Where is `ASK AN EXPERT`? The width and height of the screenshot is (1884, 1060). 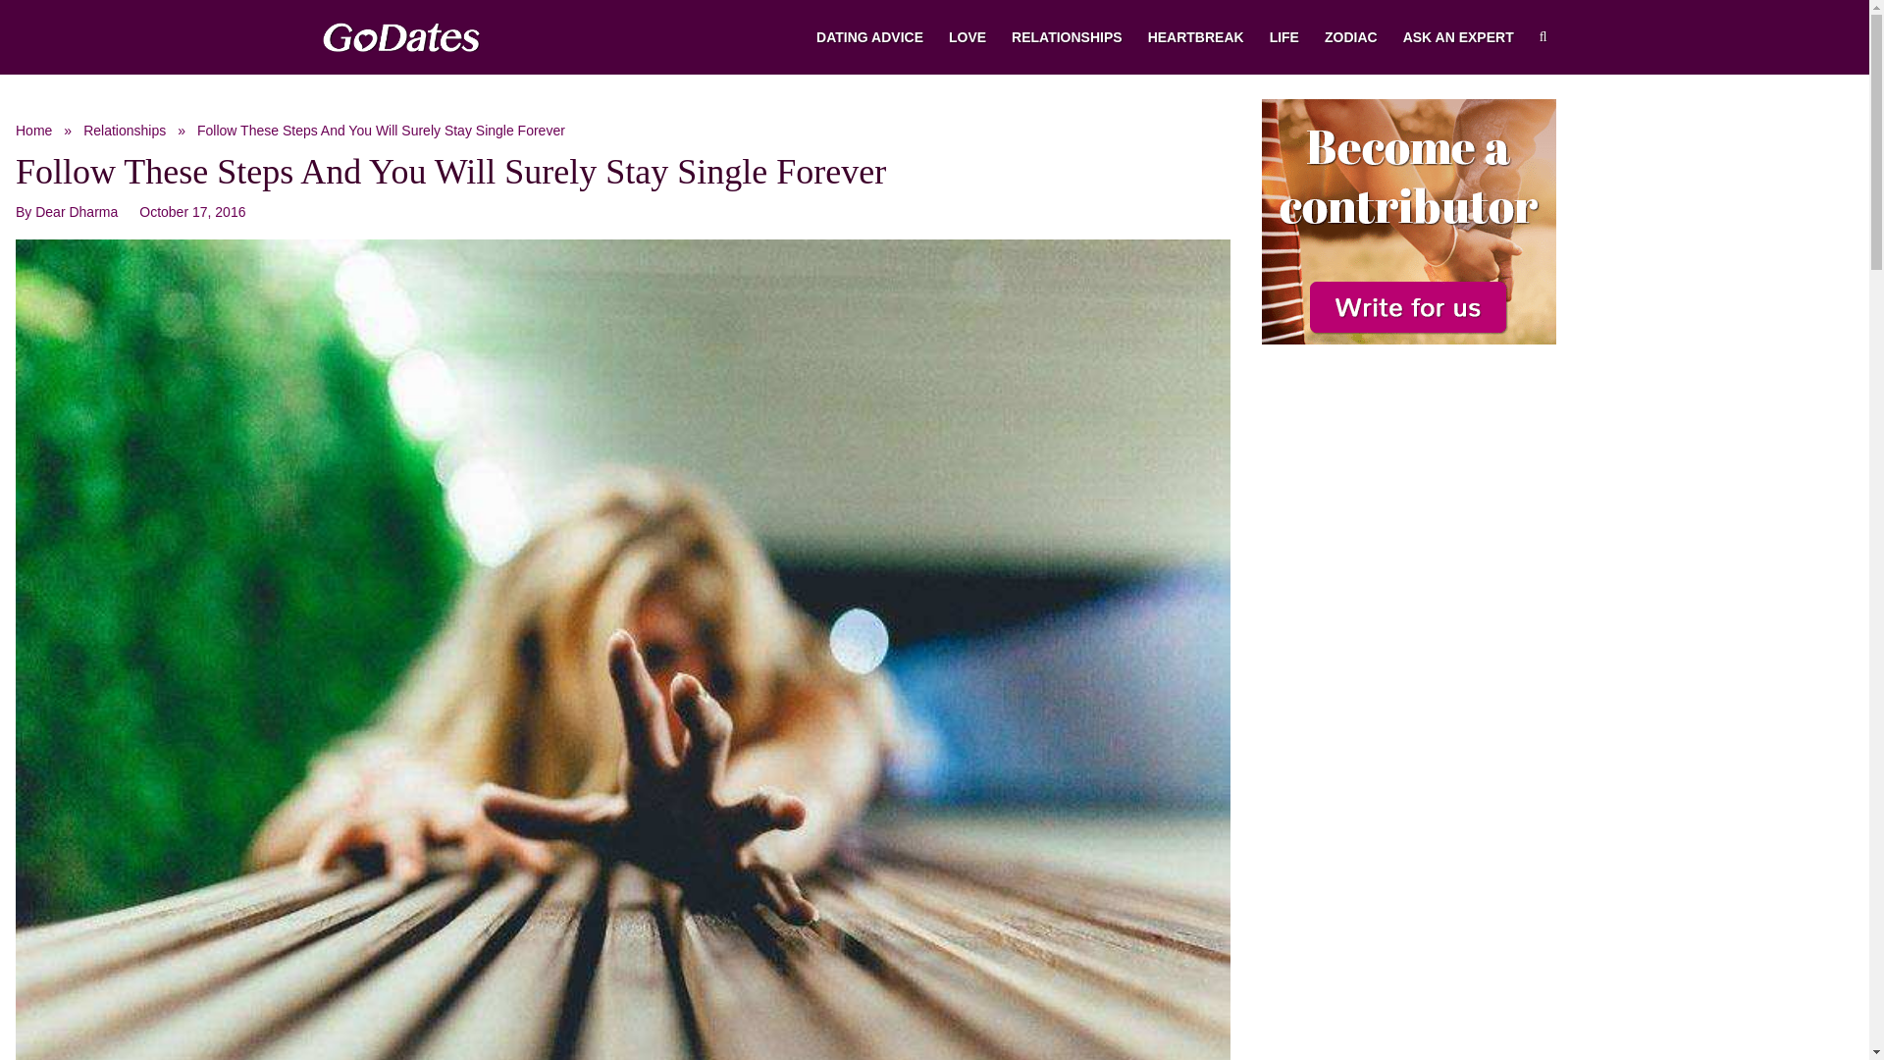
ASK AN EXPERT is located at coordinates (1458, 37).